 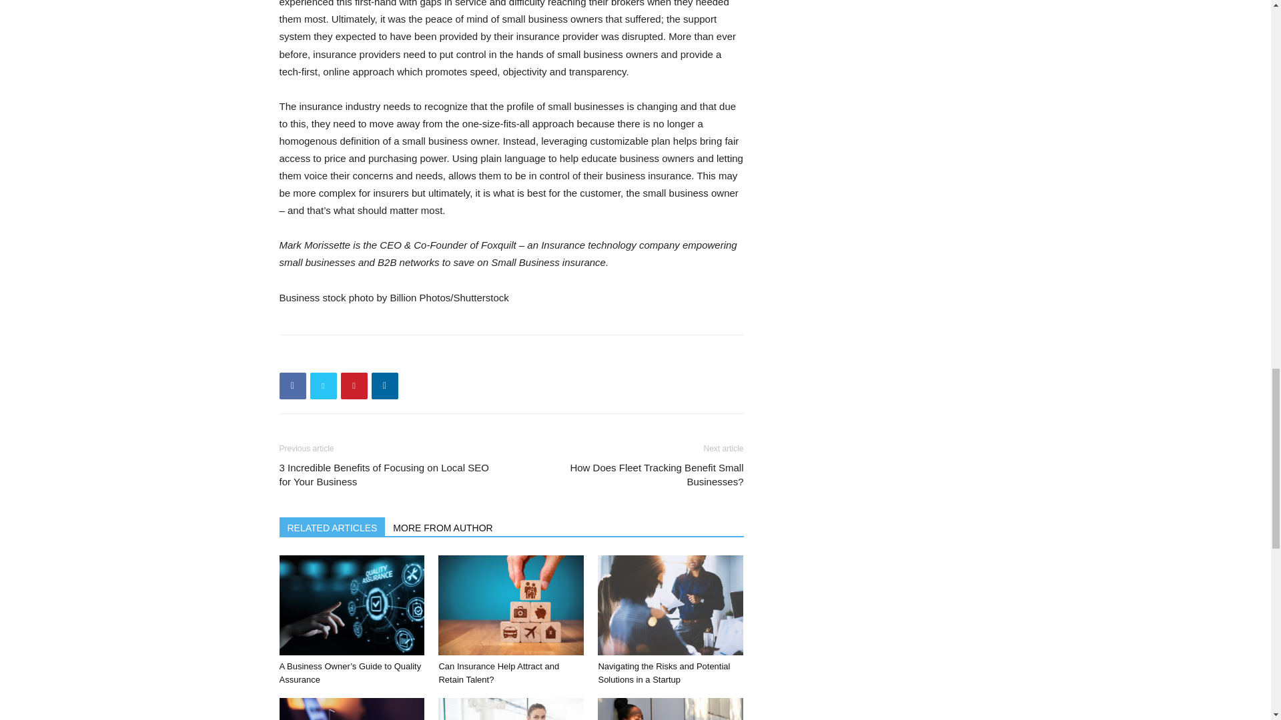 What do you see at coordinates (498, 673) in the screenshot?
I see `Can Insurance Help Attract and Retain Talent?` at bounding box center [498, 673].